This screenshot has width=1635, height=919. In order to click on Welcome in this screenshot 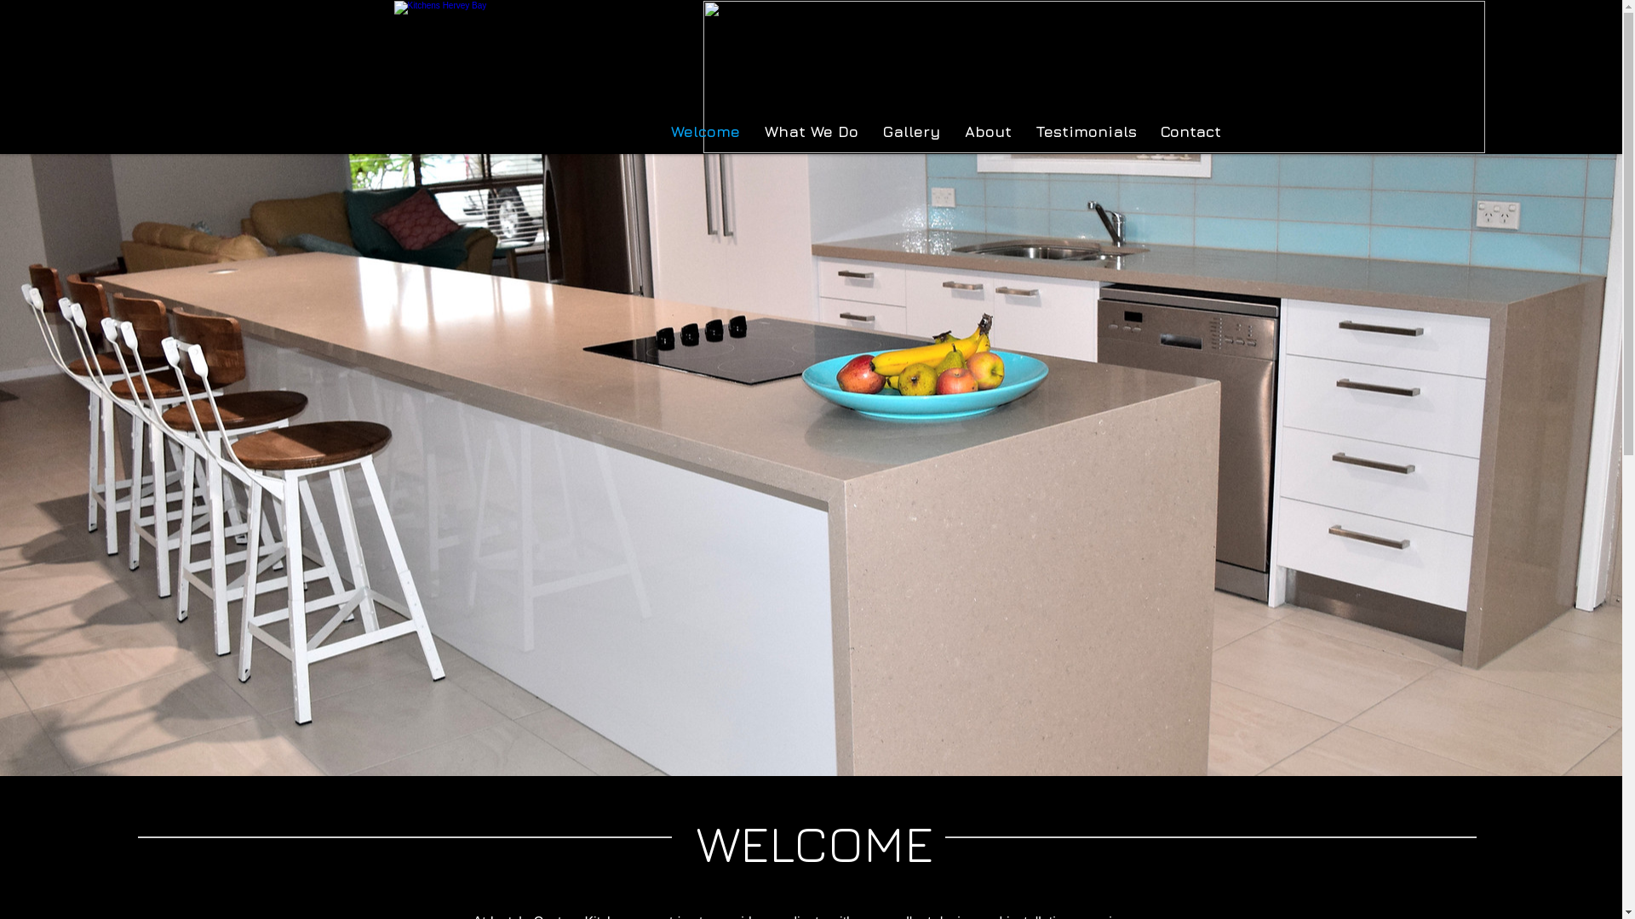, I will do `click(701, 131)`.